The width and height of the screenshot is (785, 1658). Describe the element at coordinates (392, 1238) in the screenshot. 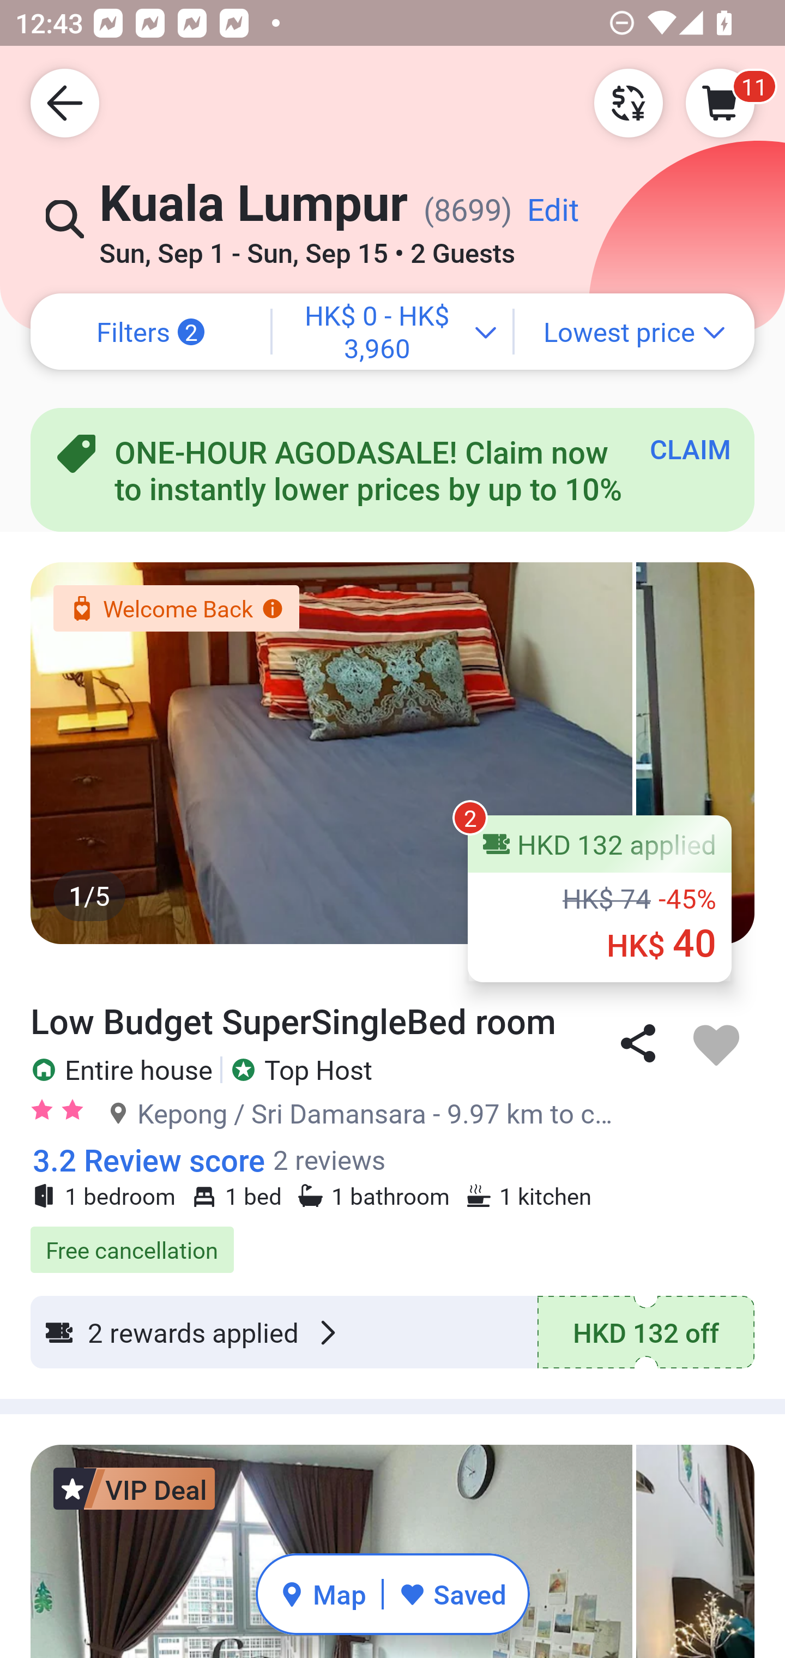

I see `Free cancellation` at that location.